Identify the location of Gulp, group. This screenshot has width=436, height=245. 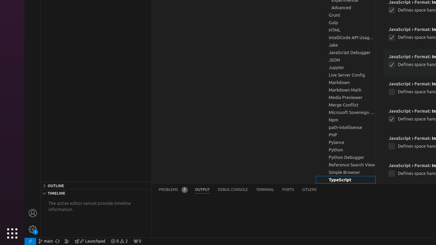
(346, 22).